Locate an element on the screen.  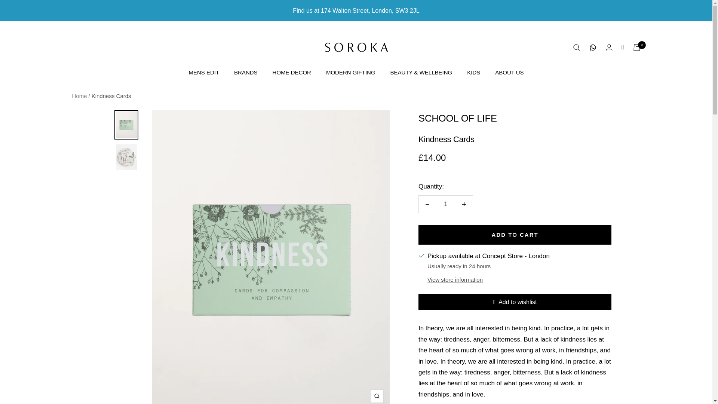
0 is located at coordinates (636, 47).